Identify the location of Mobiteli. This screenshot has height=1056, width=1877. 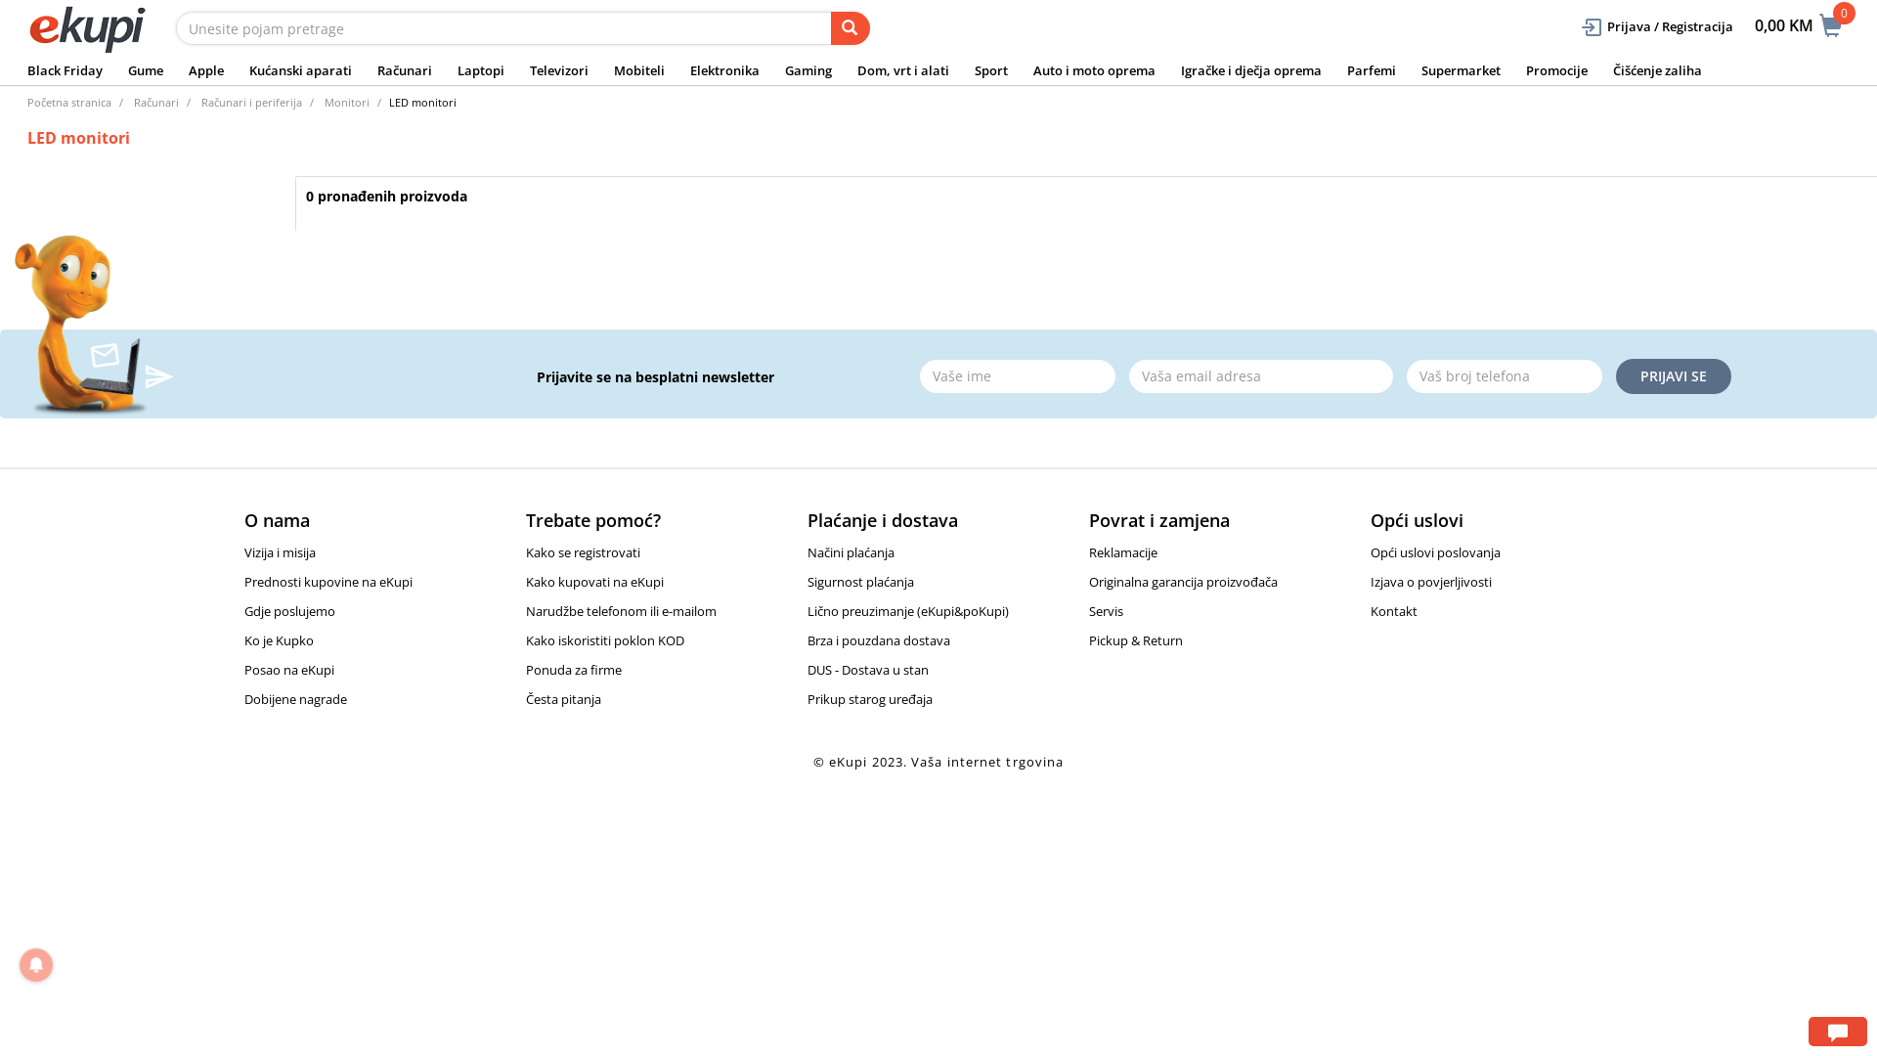
(639, 70).